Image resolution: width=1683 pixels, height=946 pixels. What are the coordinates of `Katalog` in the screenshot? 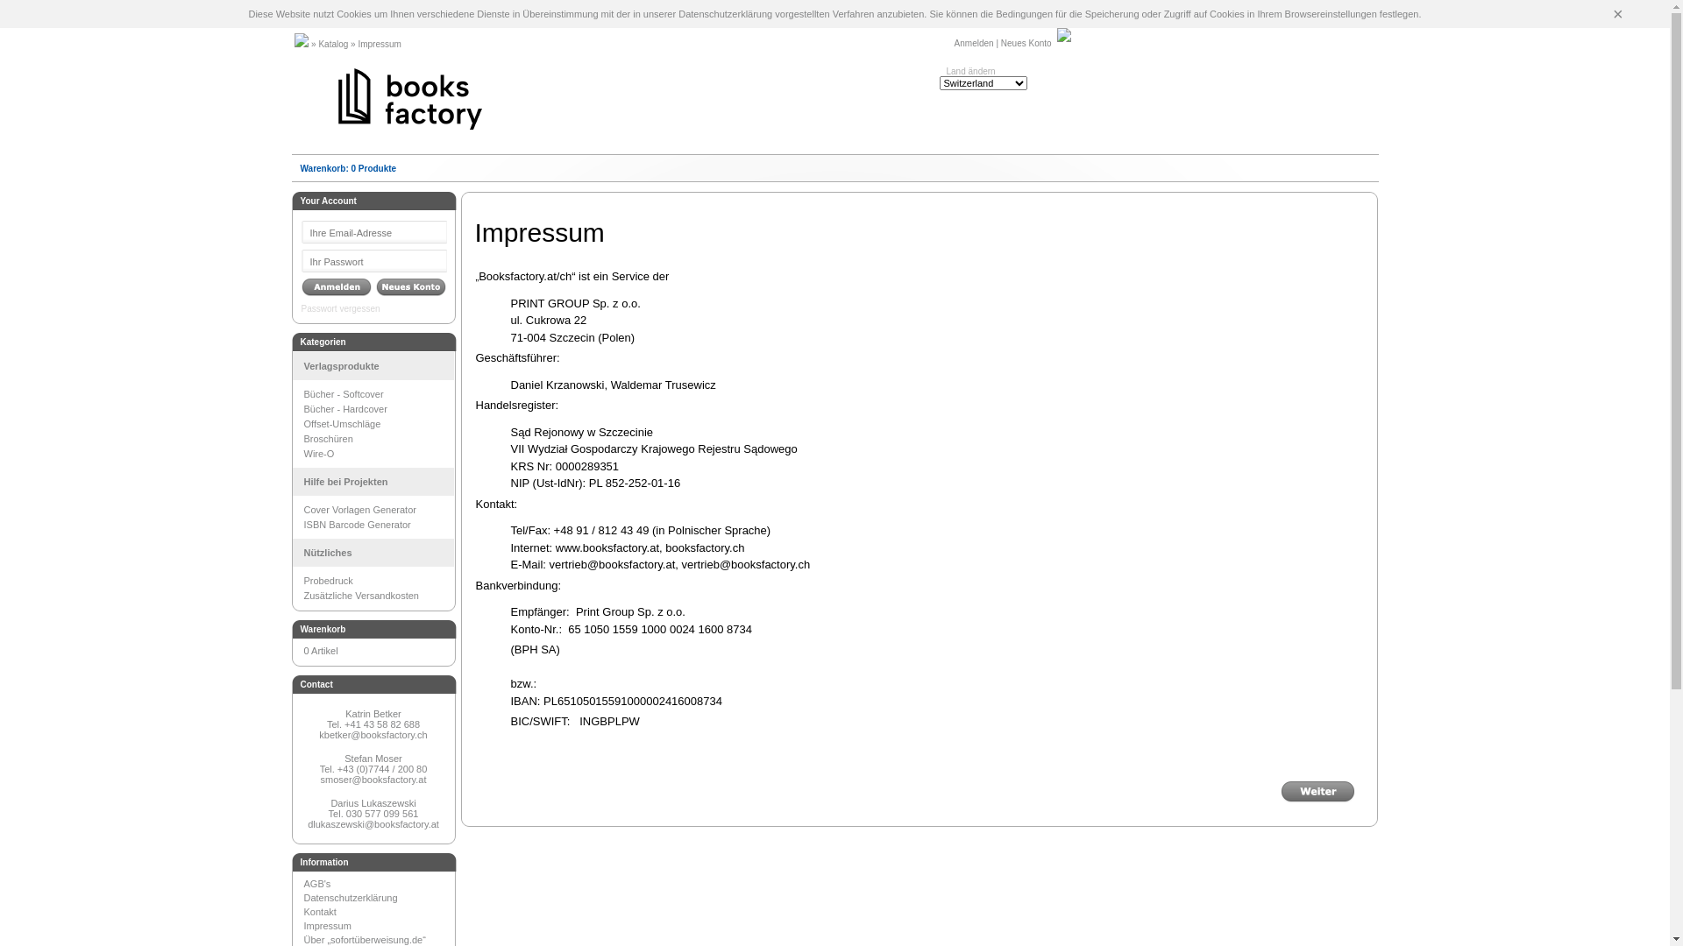 It's located at (333, 44).